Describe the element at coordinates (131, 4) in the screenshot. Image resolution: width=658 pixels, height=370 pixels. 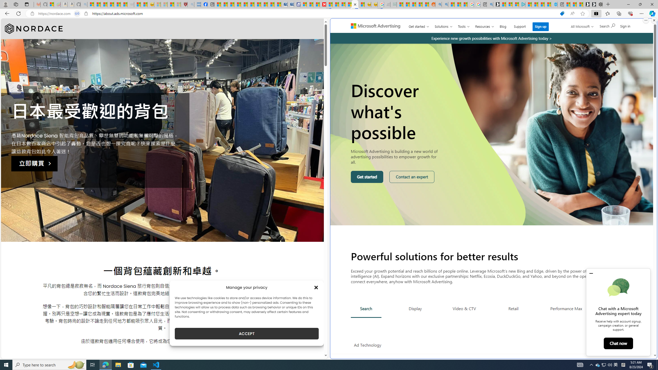
I see `Combat Siege - Sleeping` at that location.